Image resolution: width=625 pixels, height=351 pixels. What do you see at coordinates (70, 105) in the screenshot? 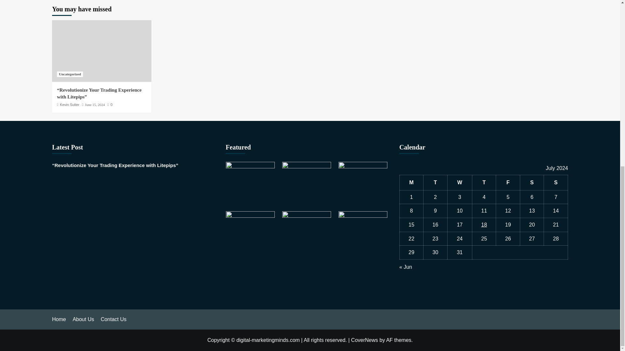
I see `Kevin Sutter` at bounding box center [70, 105].